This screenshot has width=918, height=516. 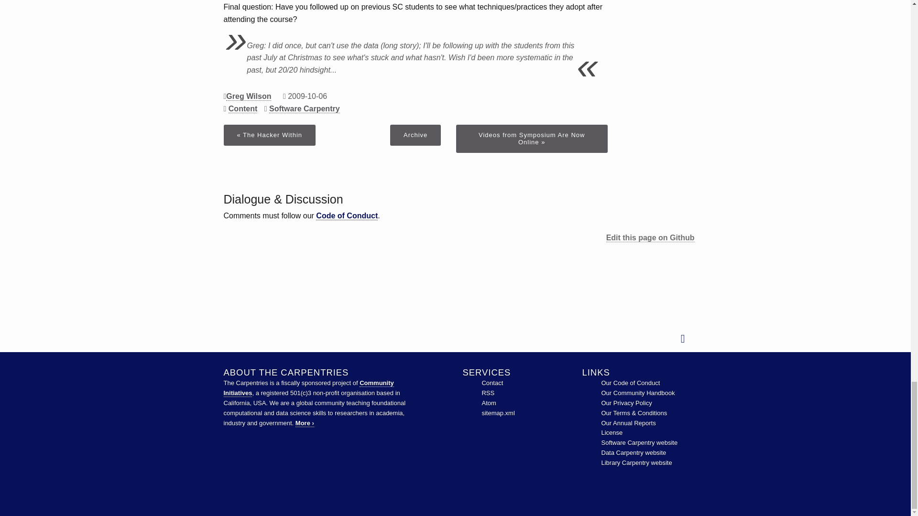 What do you see at coordinates (640, 442) in the screenshot?
I see `Software Carpentry` at bounding box center [640, 442].